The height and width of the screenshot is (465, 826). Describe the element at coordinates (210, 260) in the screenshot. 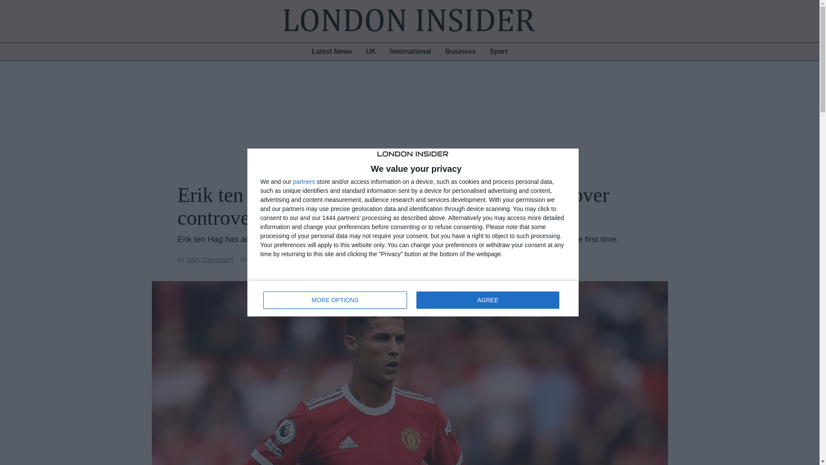

I see `Mary Davenport` at that location.